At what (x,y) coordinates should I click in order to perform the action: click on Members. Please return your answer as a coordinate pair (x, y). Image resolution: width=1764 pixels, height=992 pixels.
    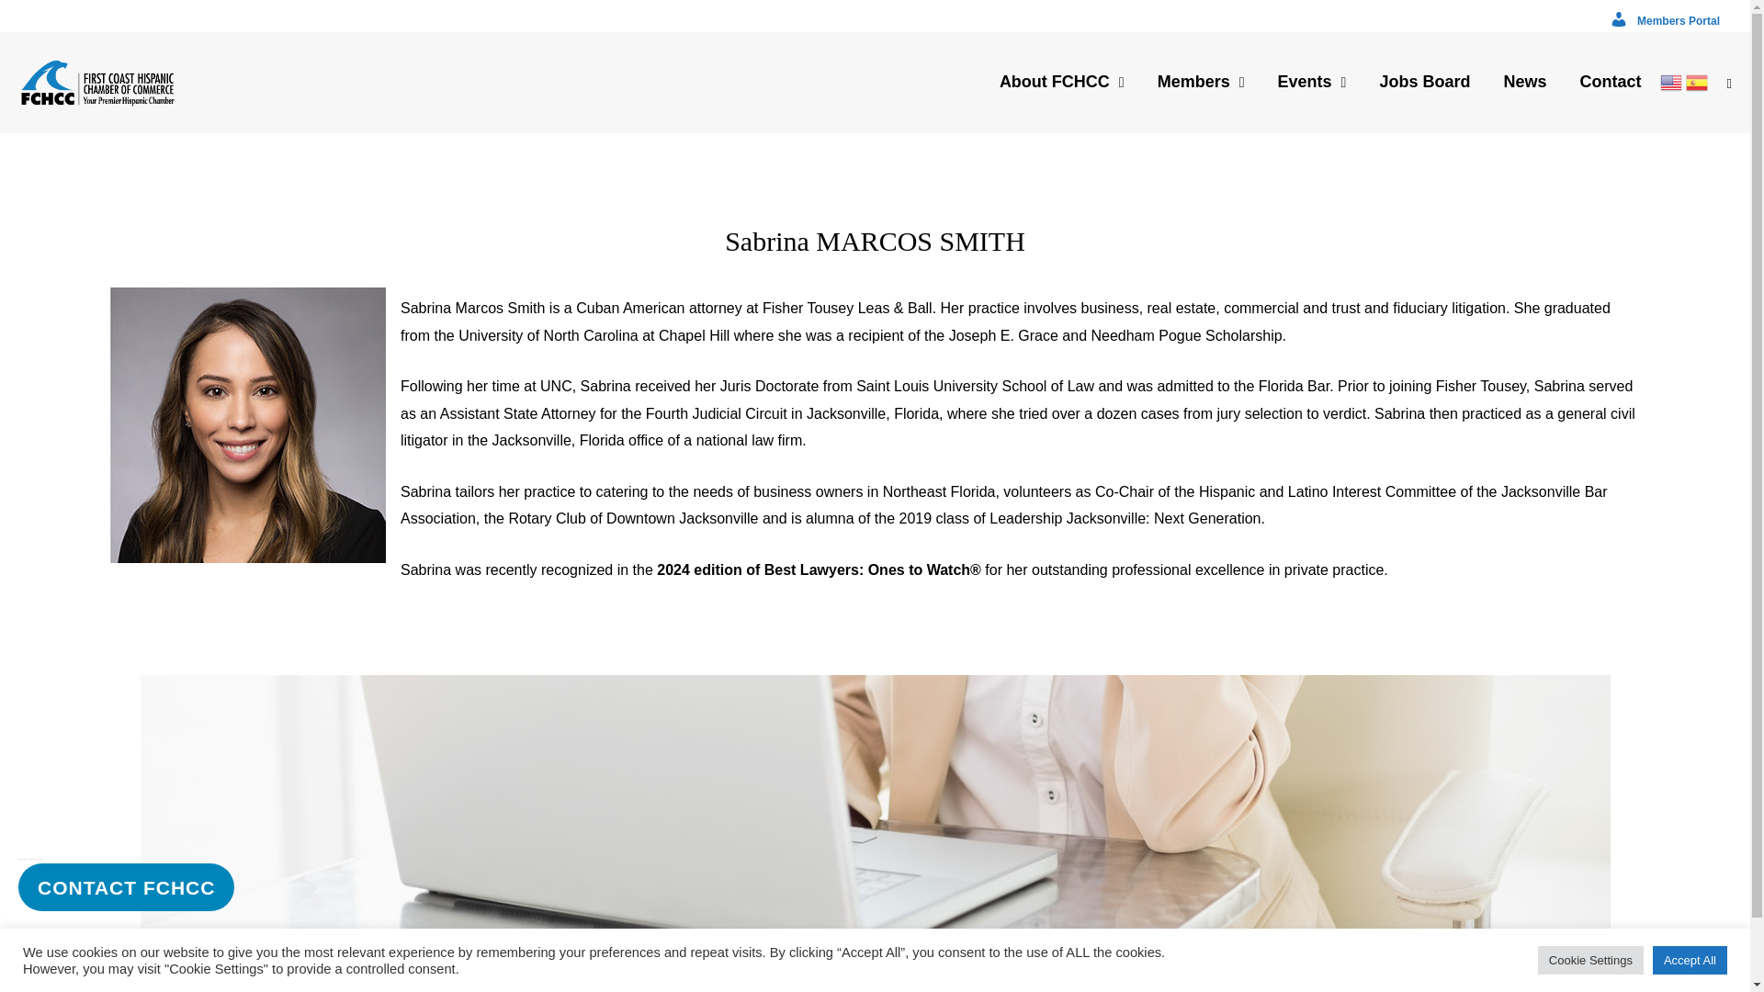
    Looking at the image, I should click on (1201, 81).